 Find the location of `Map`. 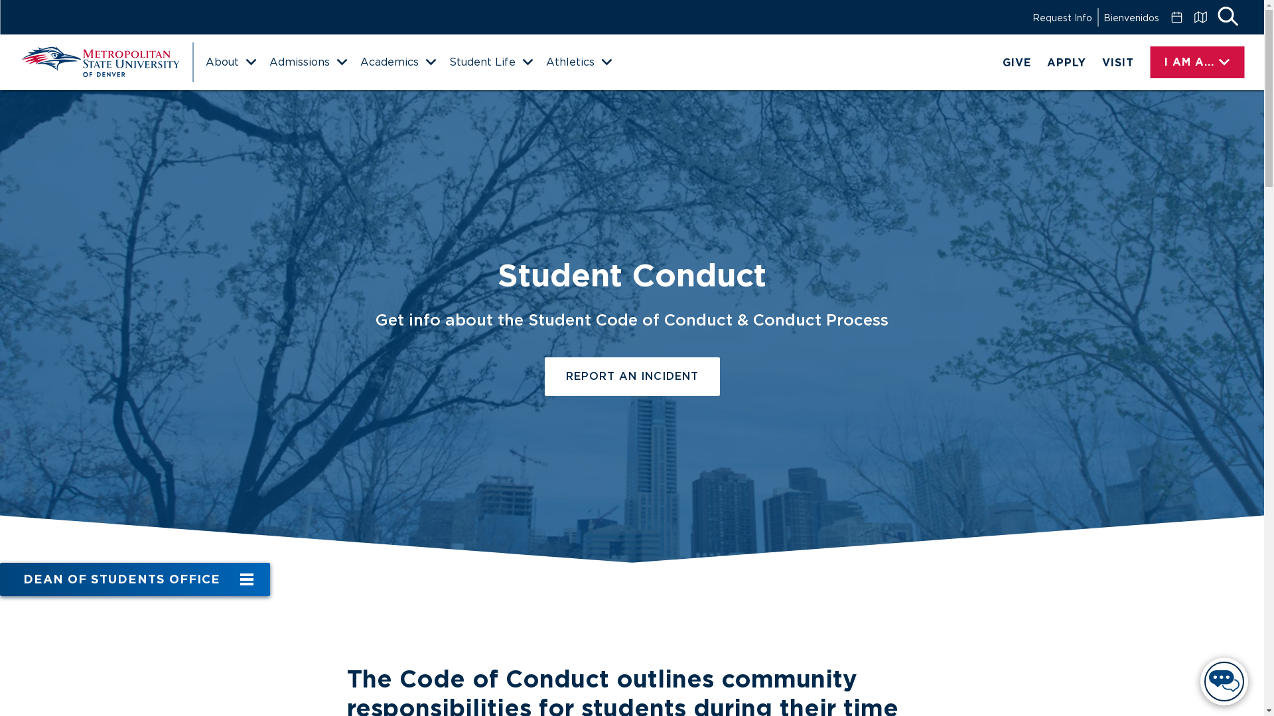

Map is located at coordinates (1200, 17).